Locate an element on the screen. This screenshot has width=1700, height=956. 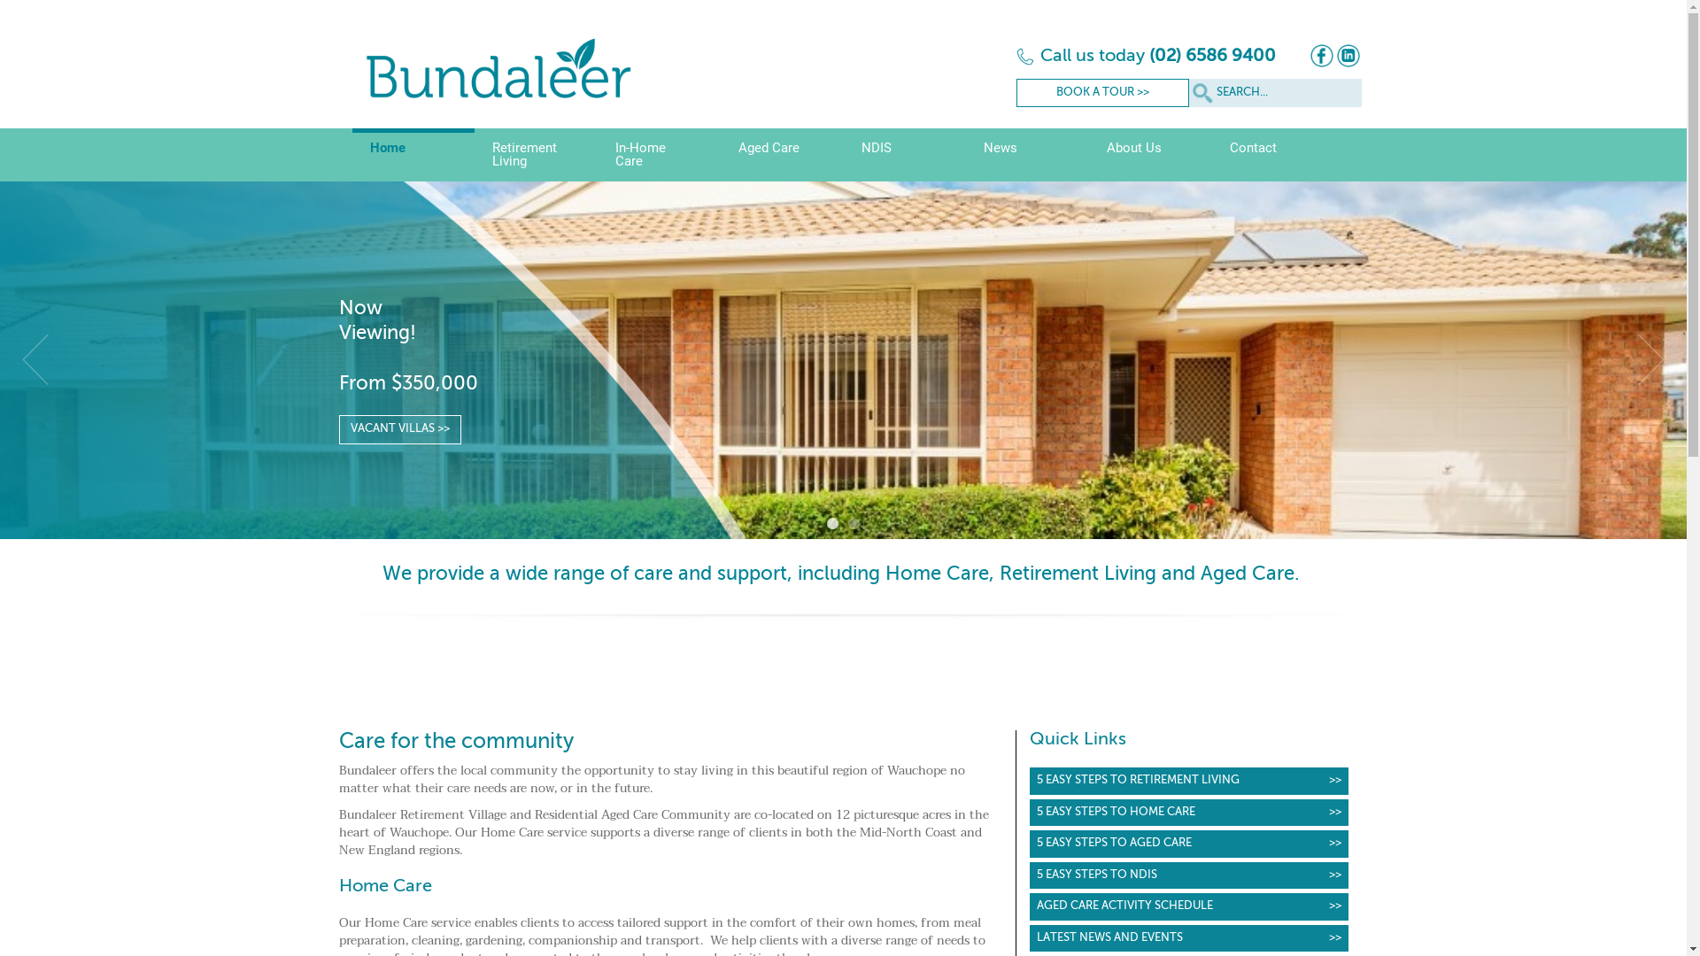
AGED CARE ACTIVITY SCHEDULE is located at coordinates (1188, 906).